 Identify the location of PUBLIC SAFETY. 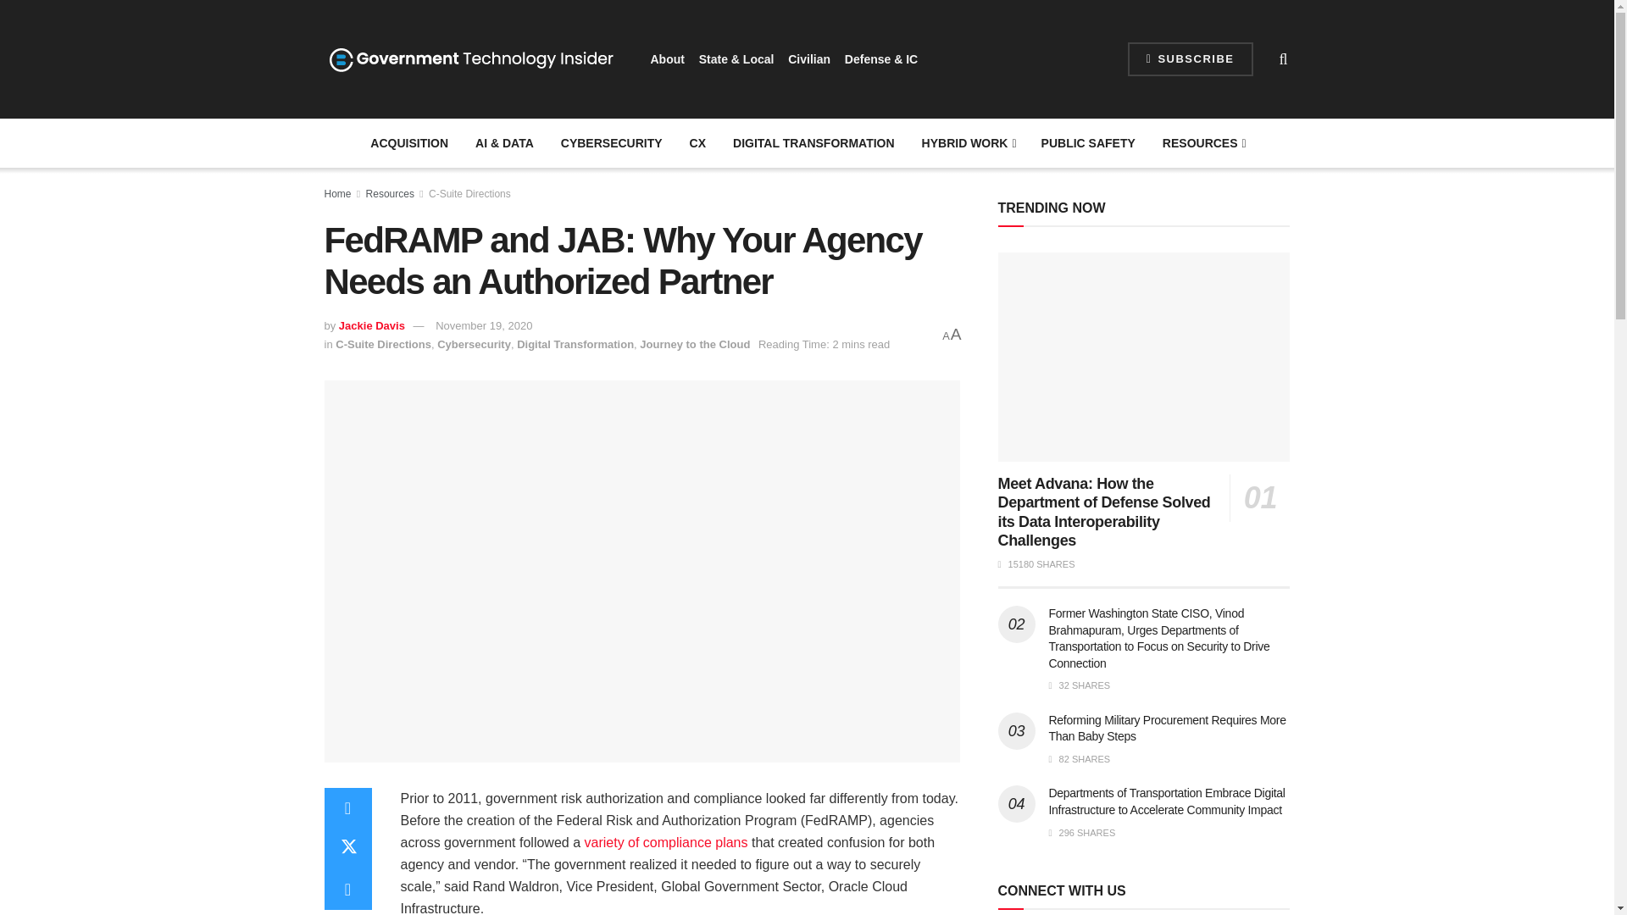
(1088, 142).